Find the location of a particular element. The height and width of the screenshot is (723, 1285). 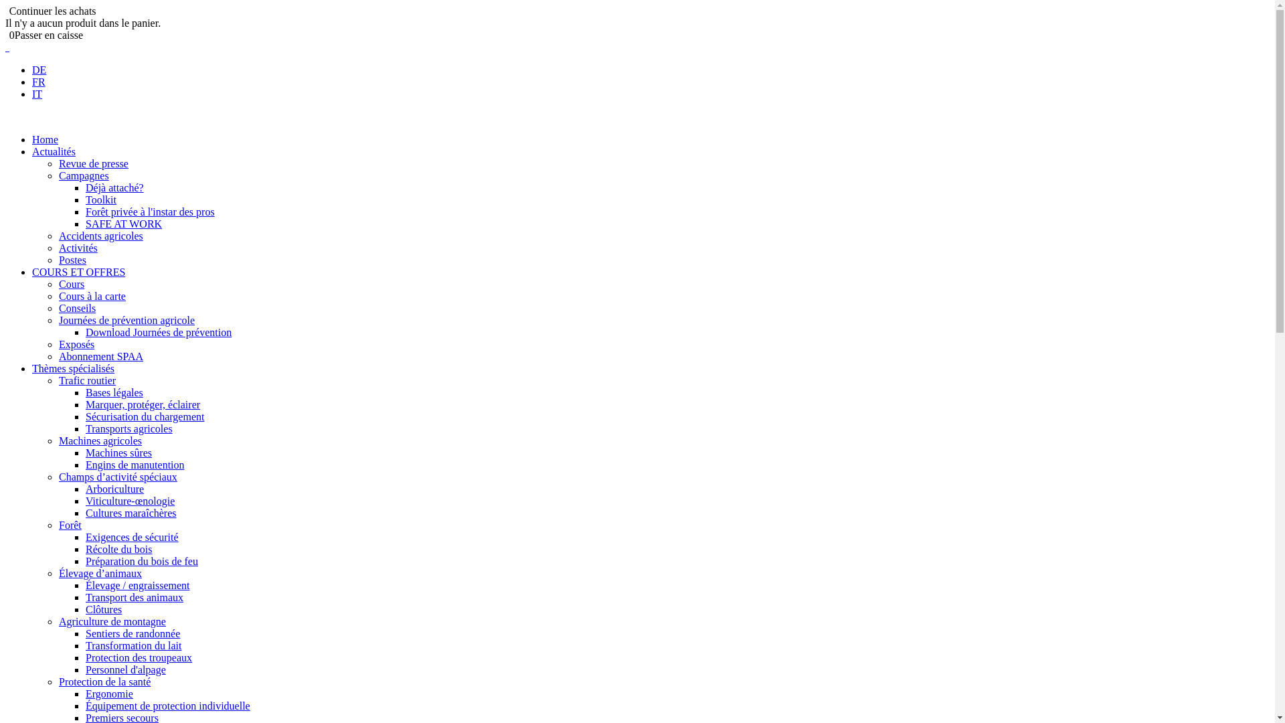

Protection des troupeaux is located at coordinates (139, 657).